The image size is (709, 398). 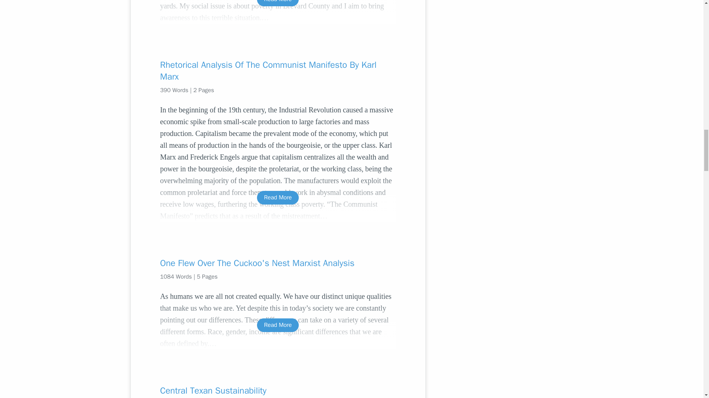 What do you see at coordinates (278, 391) in the screenshot?
I see `Central Texan Sustainability` at bounding box center [278, 391].